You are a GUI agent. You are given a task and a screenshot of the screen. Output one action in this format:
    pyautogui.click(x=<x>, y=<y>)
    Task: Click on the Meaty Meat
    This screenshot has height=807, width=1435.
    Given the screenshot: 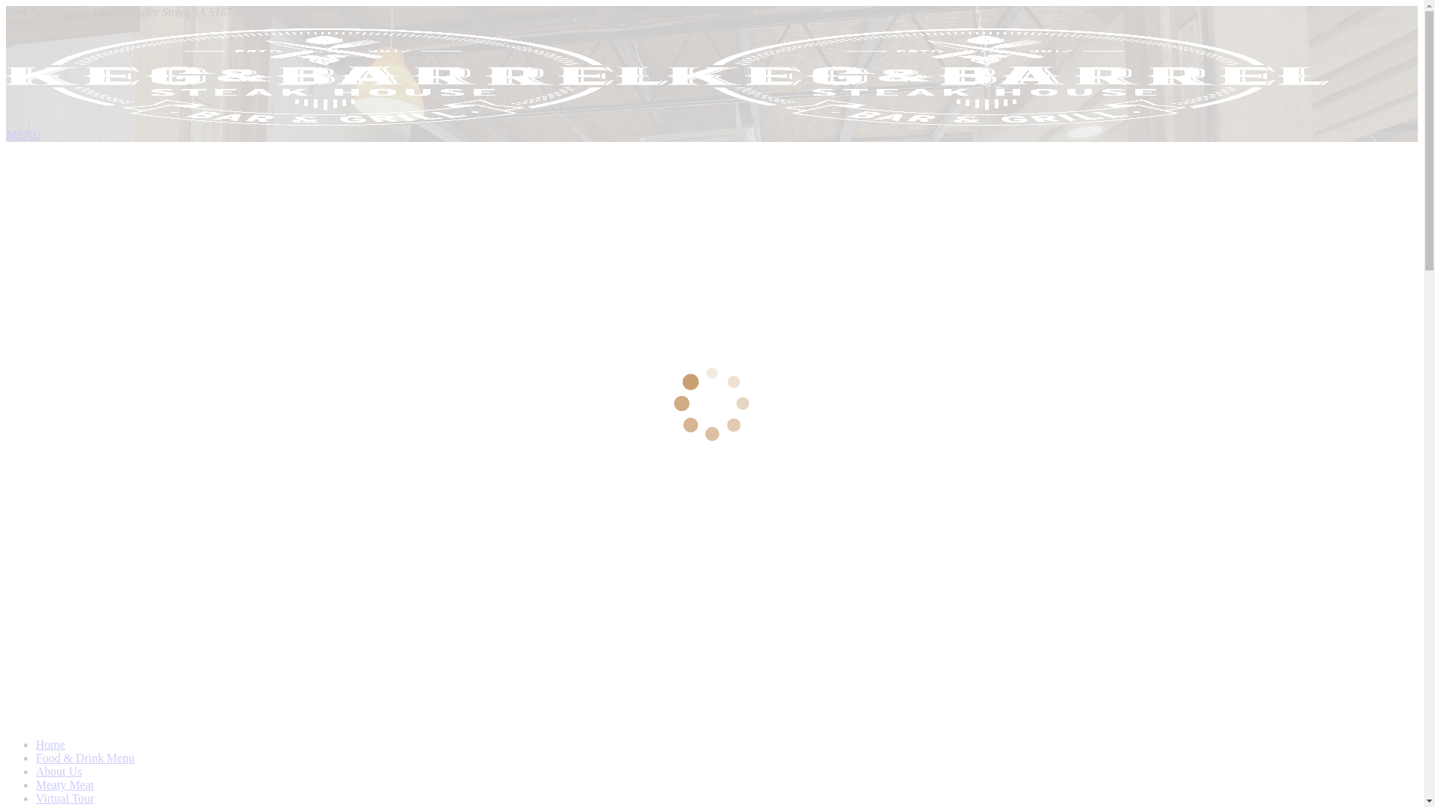 What is the action you would take?
    pyautogui.click(x=65, y=785)
    